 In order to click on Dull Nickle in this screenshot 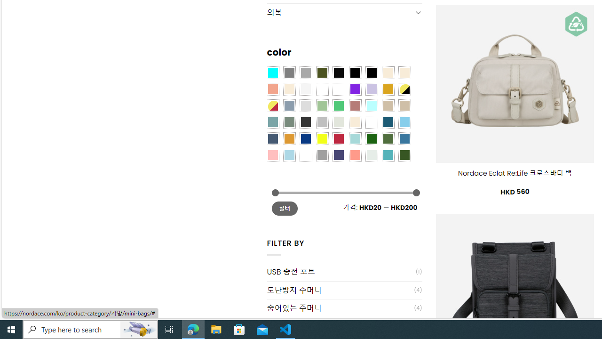, I will do `click(371, 155)`.